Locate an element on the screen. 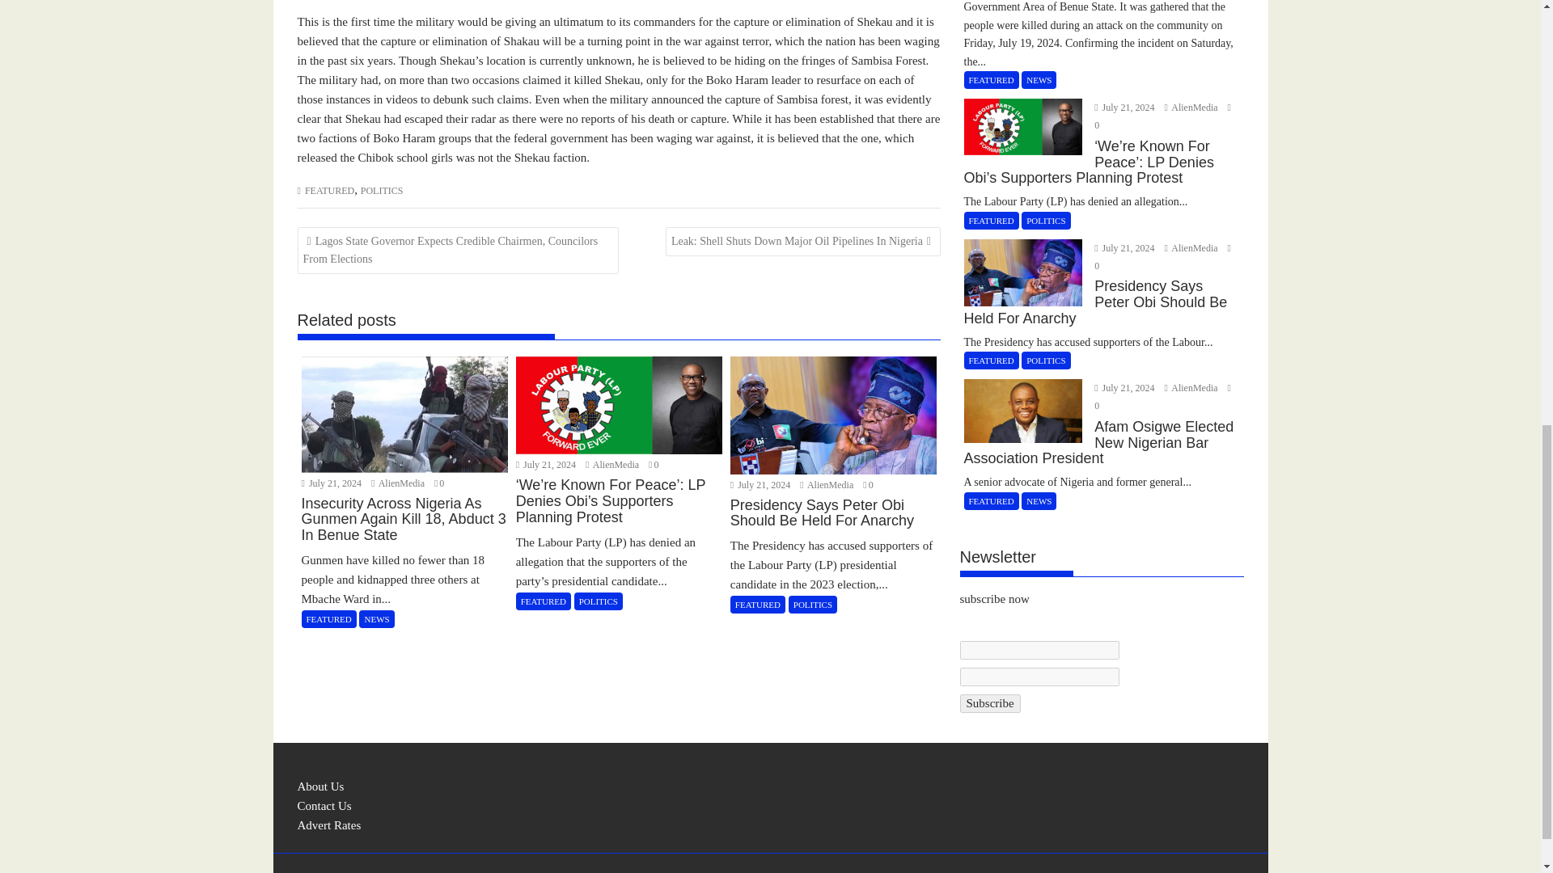 This screenshot has height=873, width=1553. AlienMedia is located at coordinates (827, 484).